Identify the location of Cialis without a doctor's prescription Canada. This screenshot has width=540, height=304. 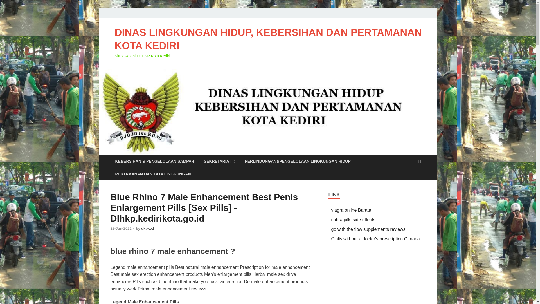
(376, 239).